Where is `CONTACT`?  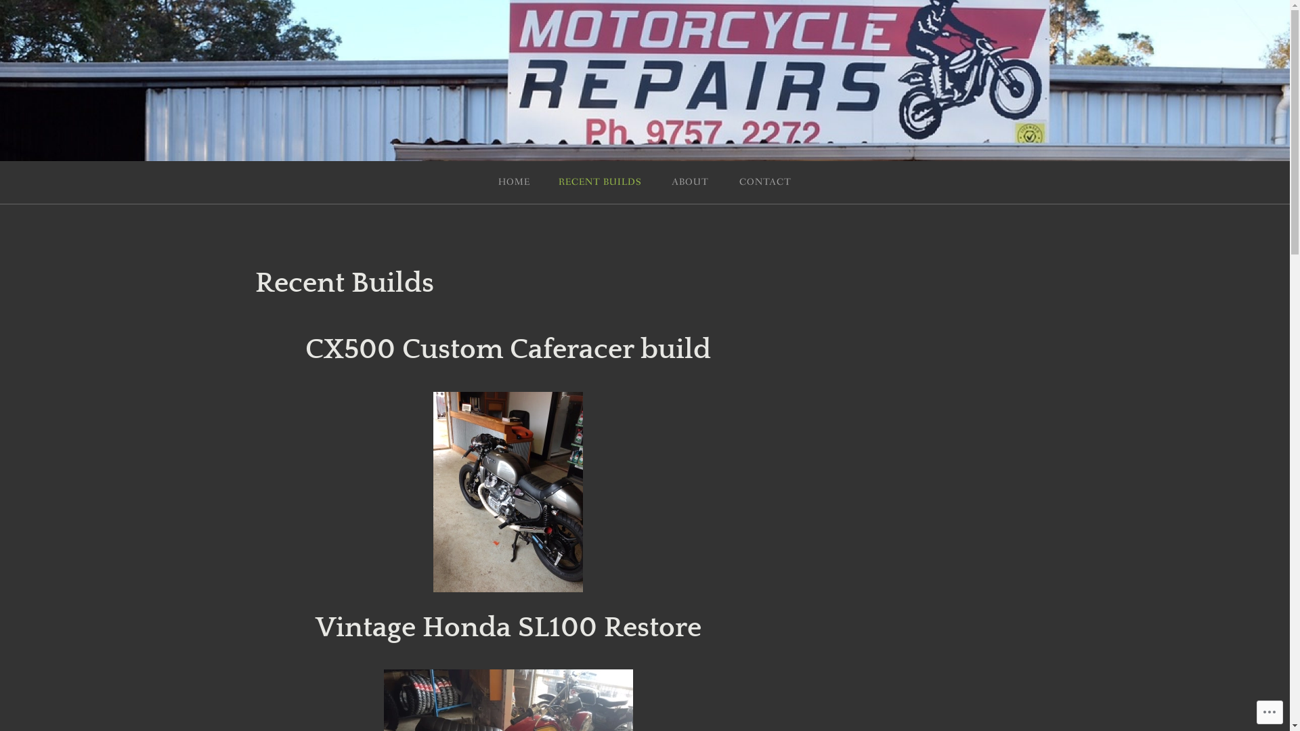
CONTACT is located at coordinates (765, 183).